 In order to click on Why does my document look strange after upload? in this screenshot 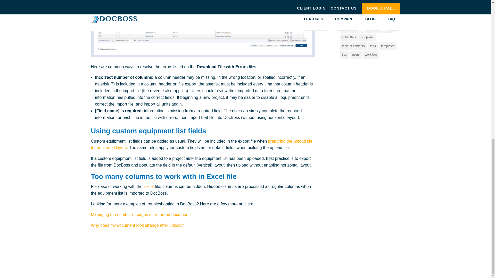, I will do `click(137, 225)`.